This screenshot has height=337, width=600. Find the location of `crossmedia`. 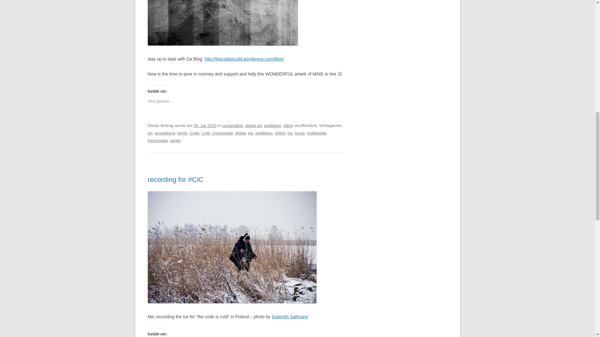

crossmedia is located at coordinates (222, 133).